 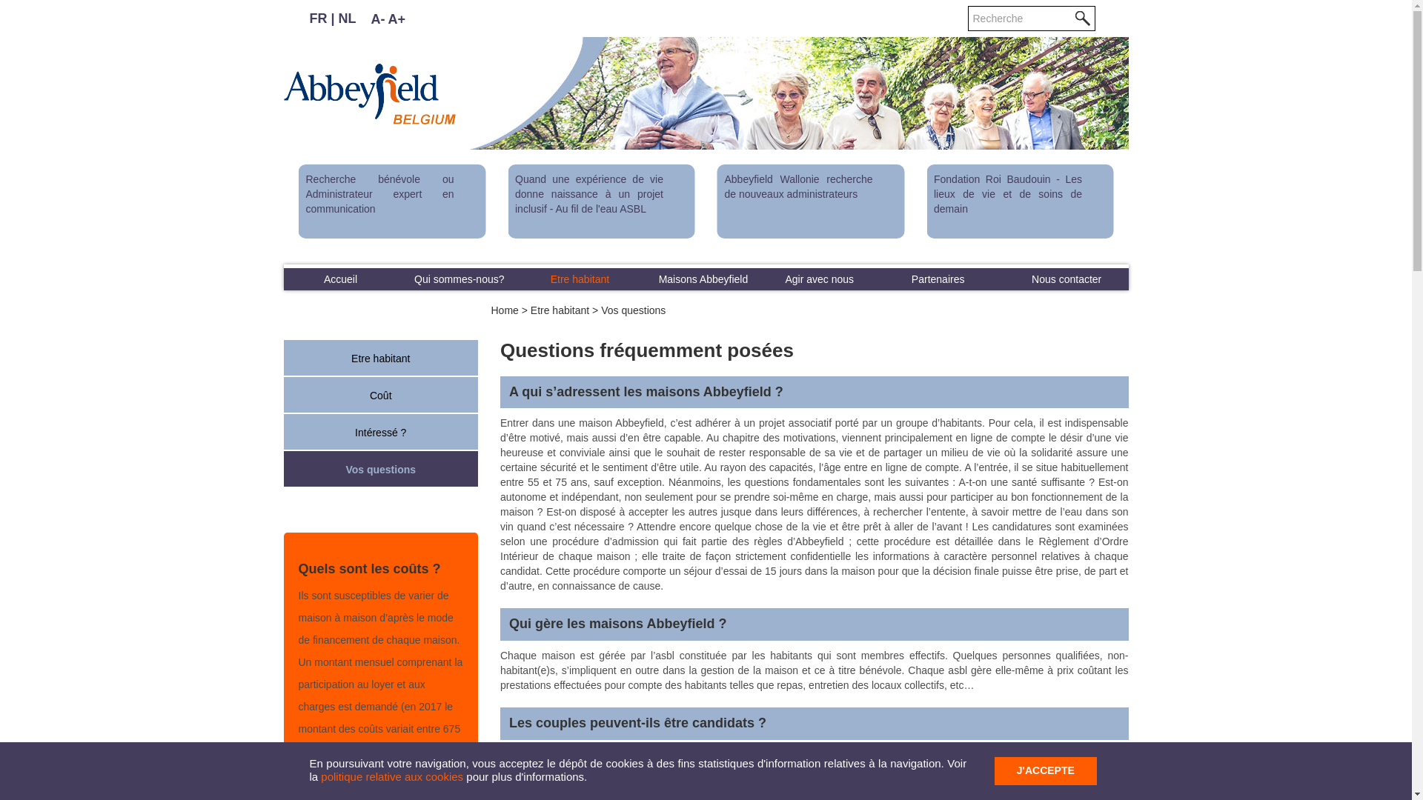 I want to click on Plus de FAQ, so click(x=381, y=784).